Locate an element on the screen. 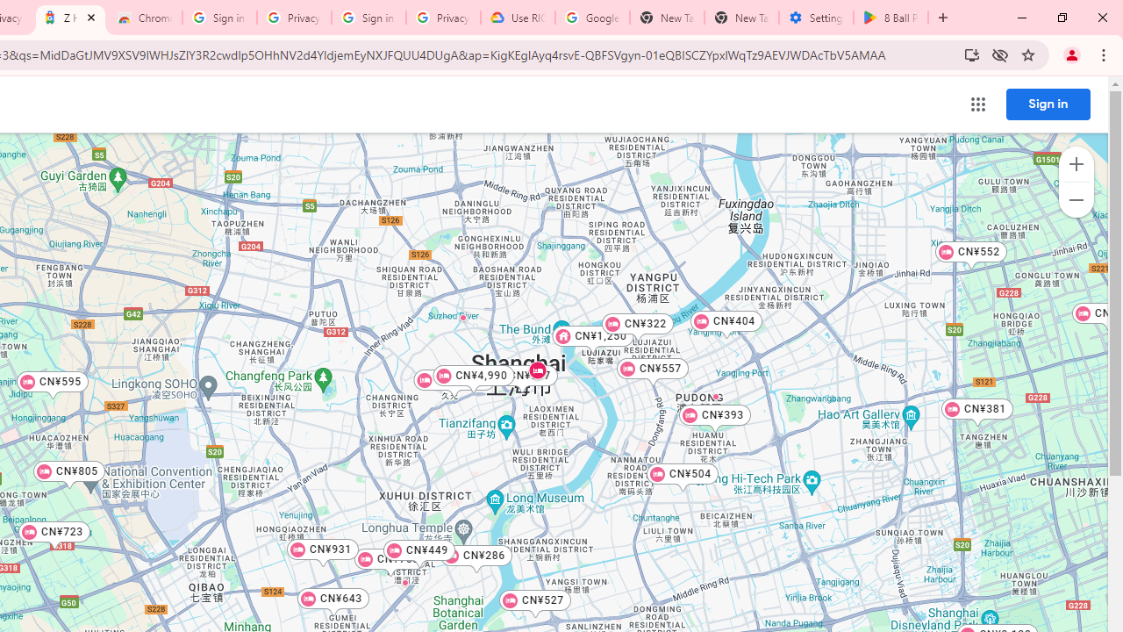  Sign in - Google Accounts is located at coordinates (219, 18).